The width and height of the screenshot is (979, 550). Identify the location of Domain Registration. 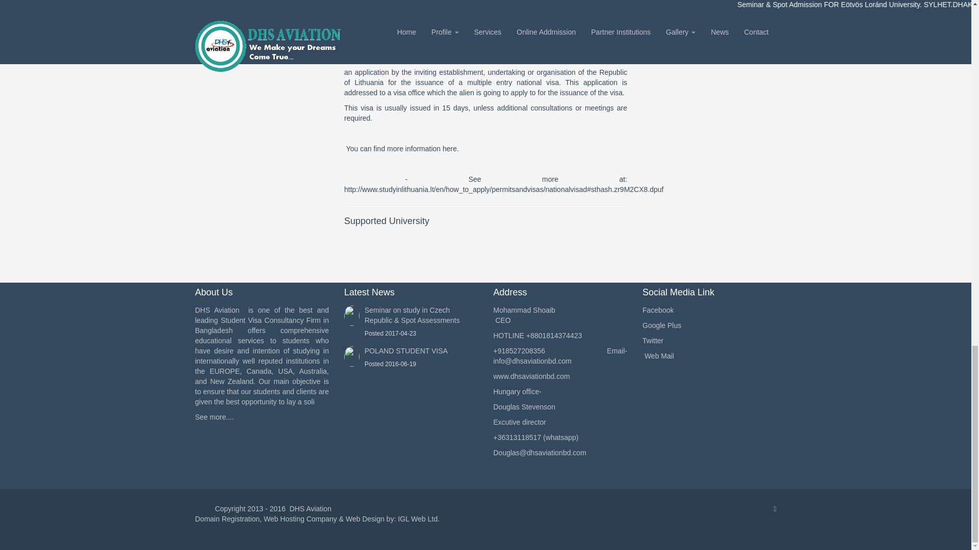
(227, 518).